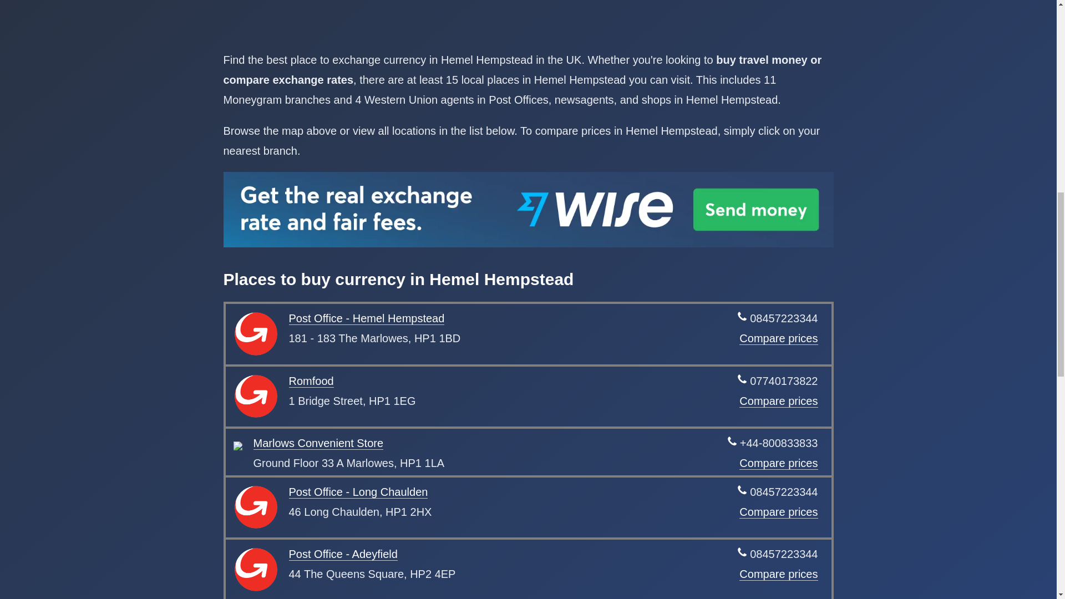  What do you see at coordinates (778, 573) in the screenshot?
I see `Compare prices` at bounding box center [778, 573].